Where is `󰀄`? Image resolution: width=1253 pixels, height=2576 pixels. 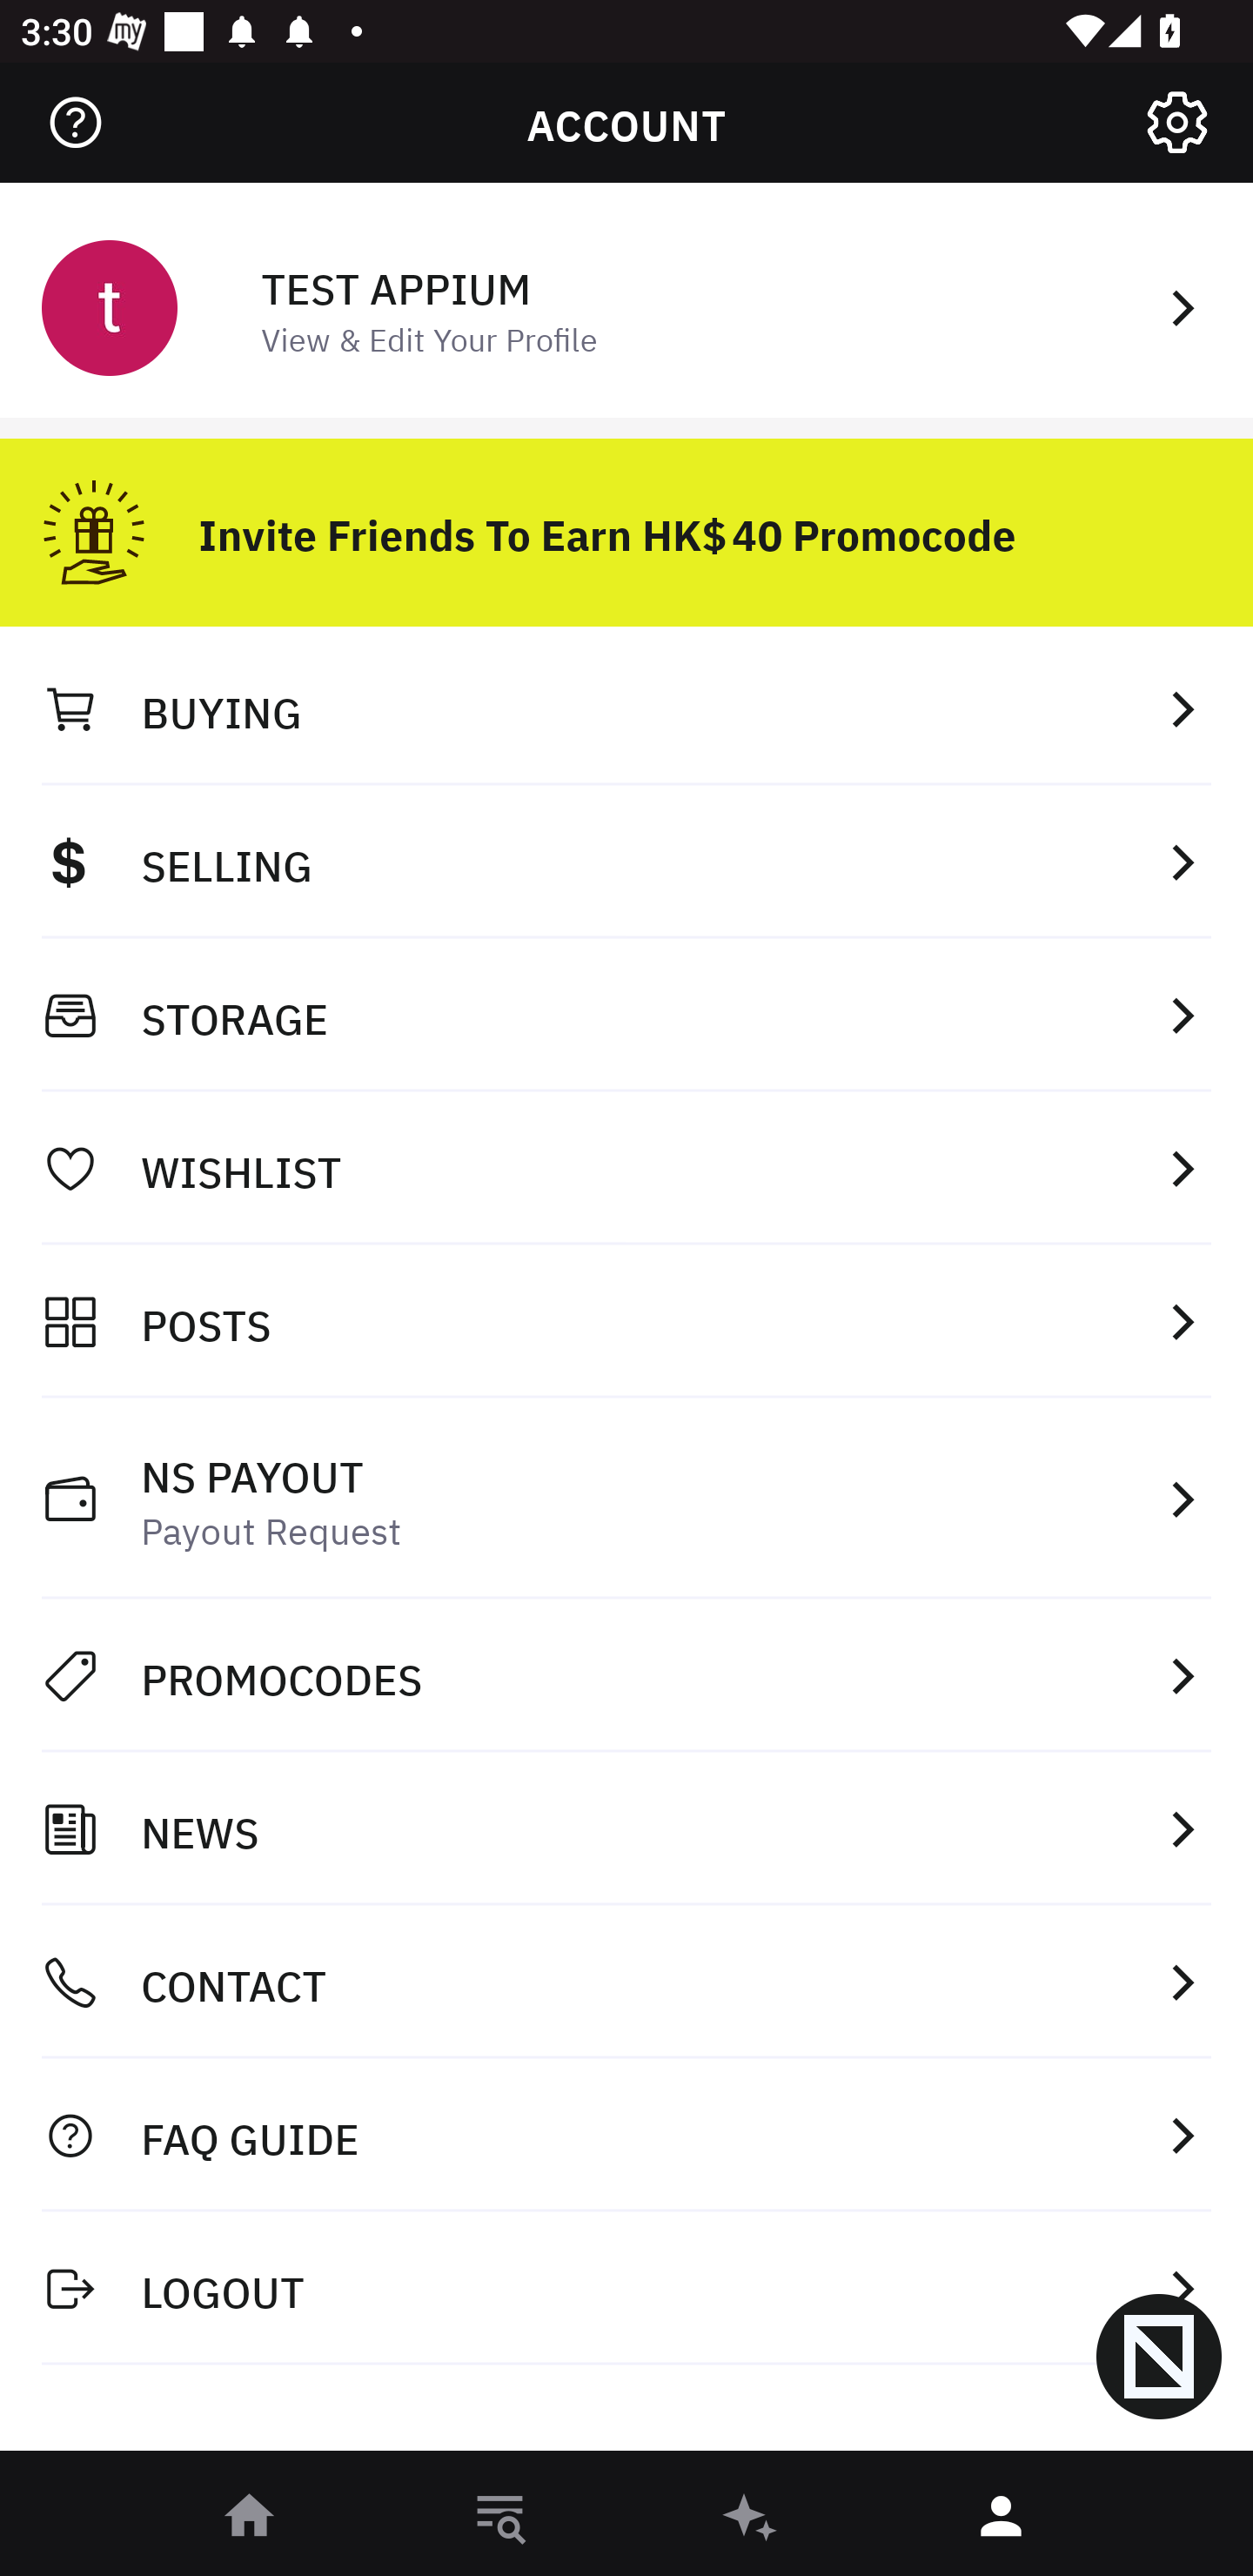
󰀄 is located at coordinates (1002, 2518).